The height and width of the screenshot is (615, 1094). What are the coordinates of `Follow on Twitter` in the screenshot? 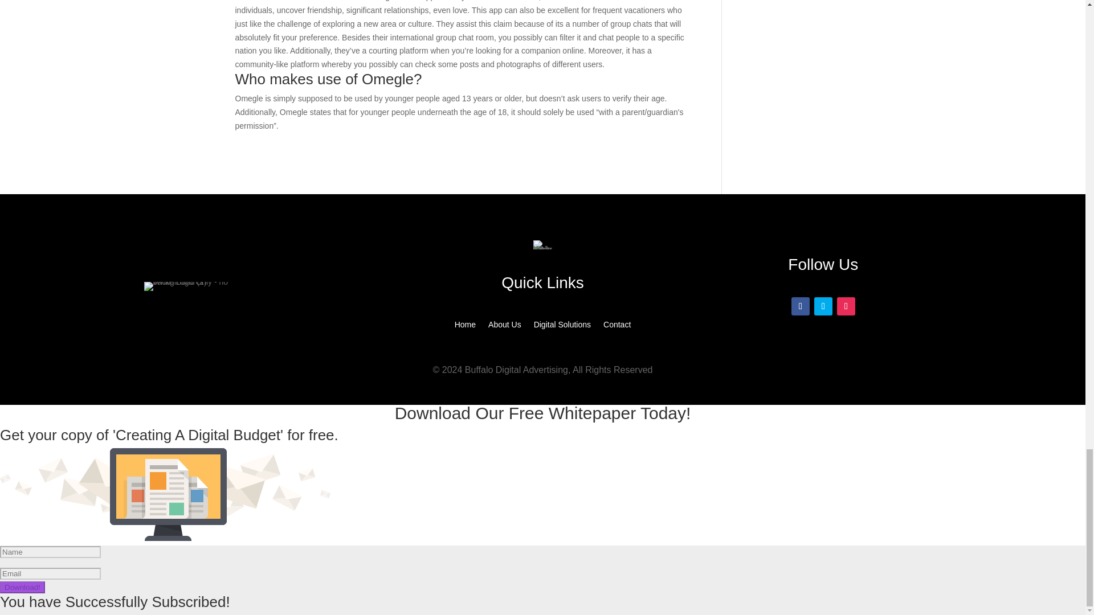 It's located at (823, 306).